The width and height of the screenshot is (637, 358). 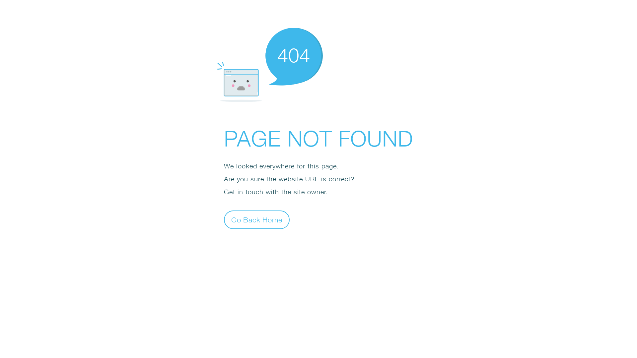 I want to click on Go Back Home, so click(x=257, y=219).